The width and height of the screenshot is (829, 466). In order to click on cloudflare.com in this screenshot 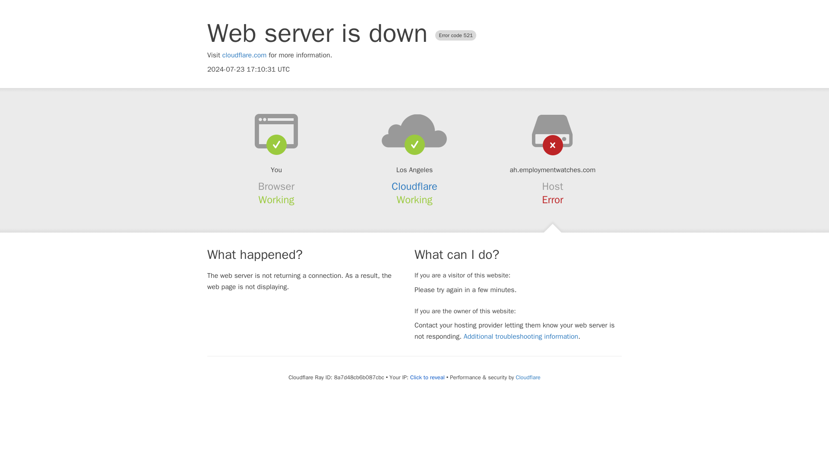, I will do `click(244, 55)`.